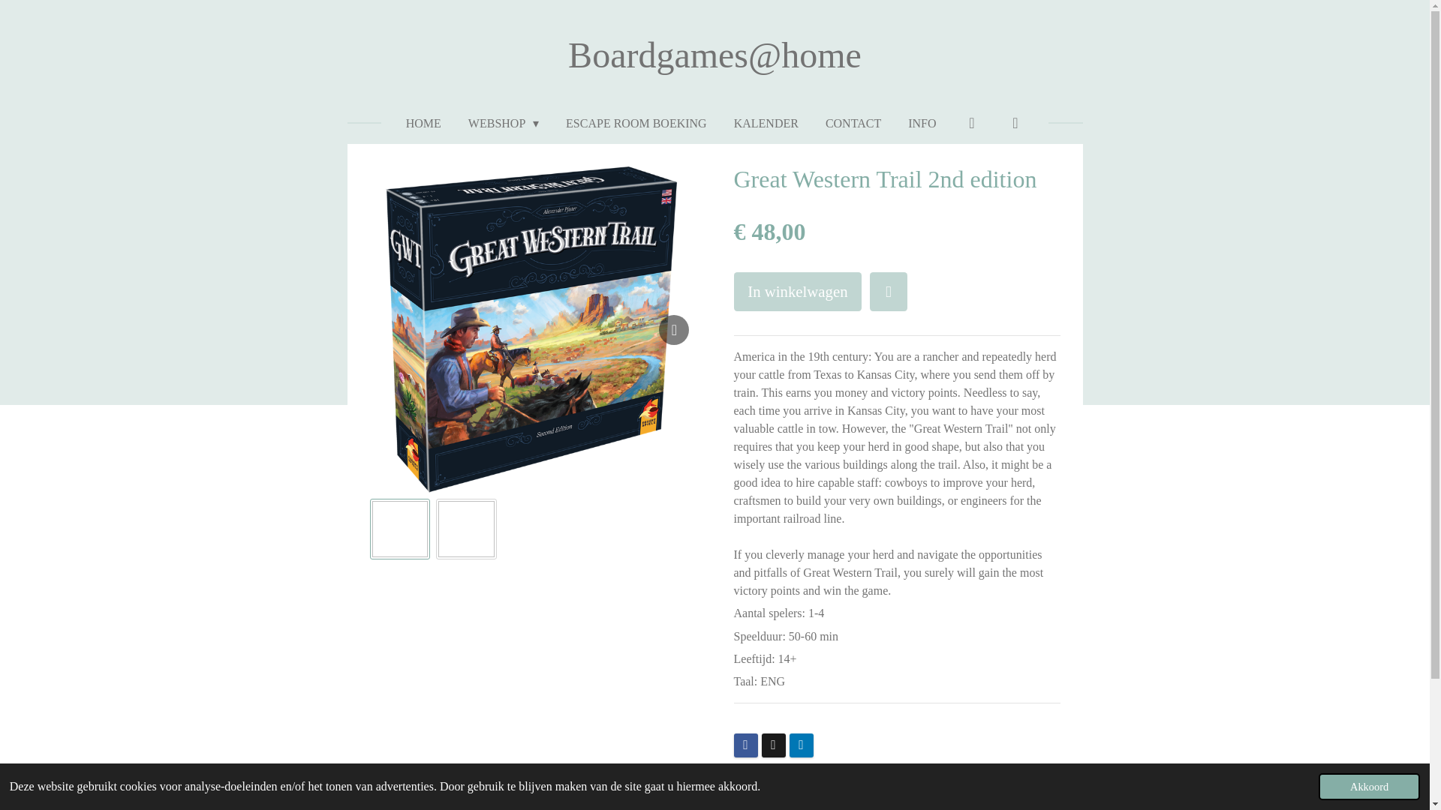 This screenshot has height=810, width=1441. Describe the element at coordinates (1015, 123) in the screenshot. I see `Bekijk winkelwagen` at that location.